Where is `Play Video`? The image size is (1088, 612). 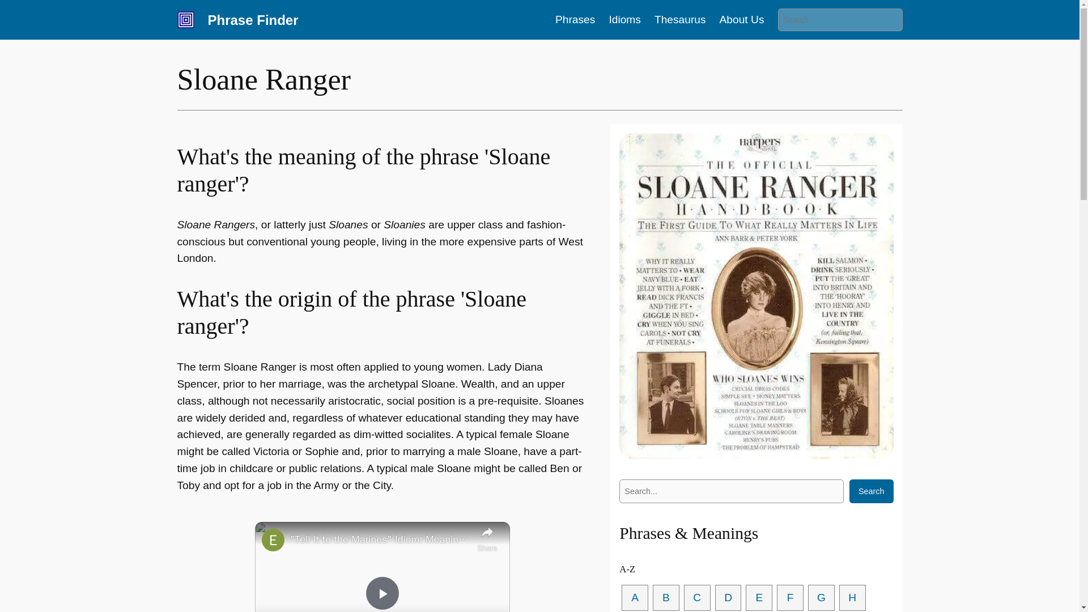 Play Video is located at coordinates (382, 593).